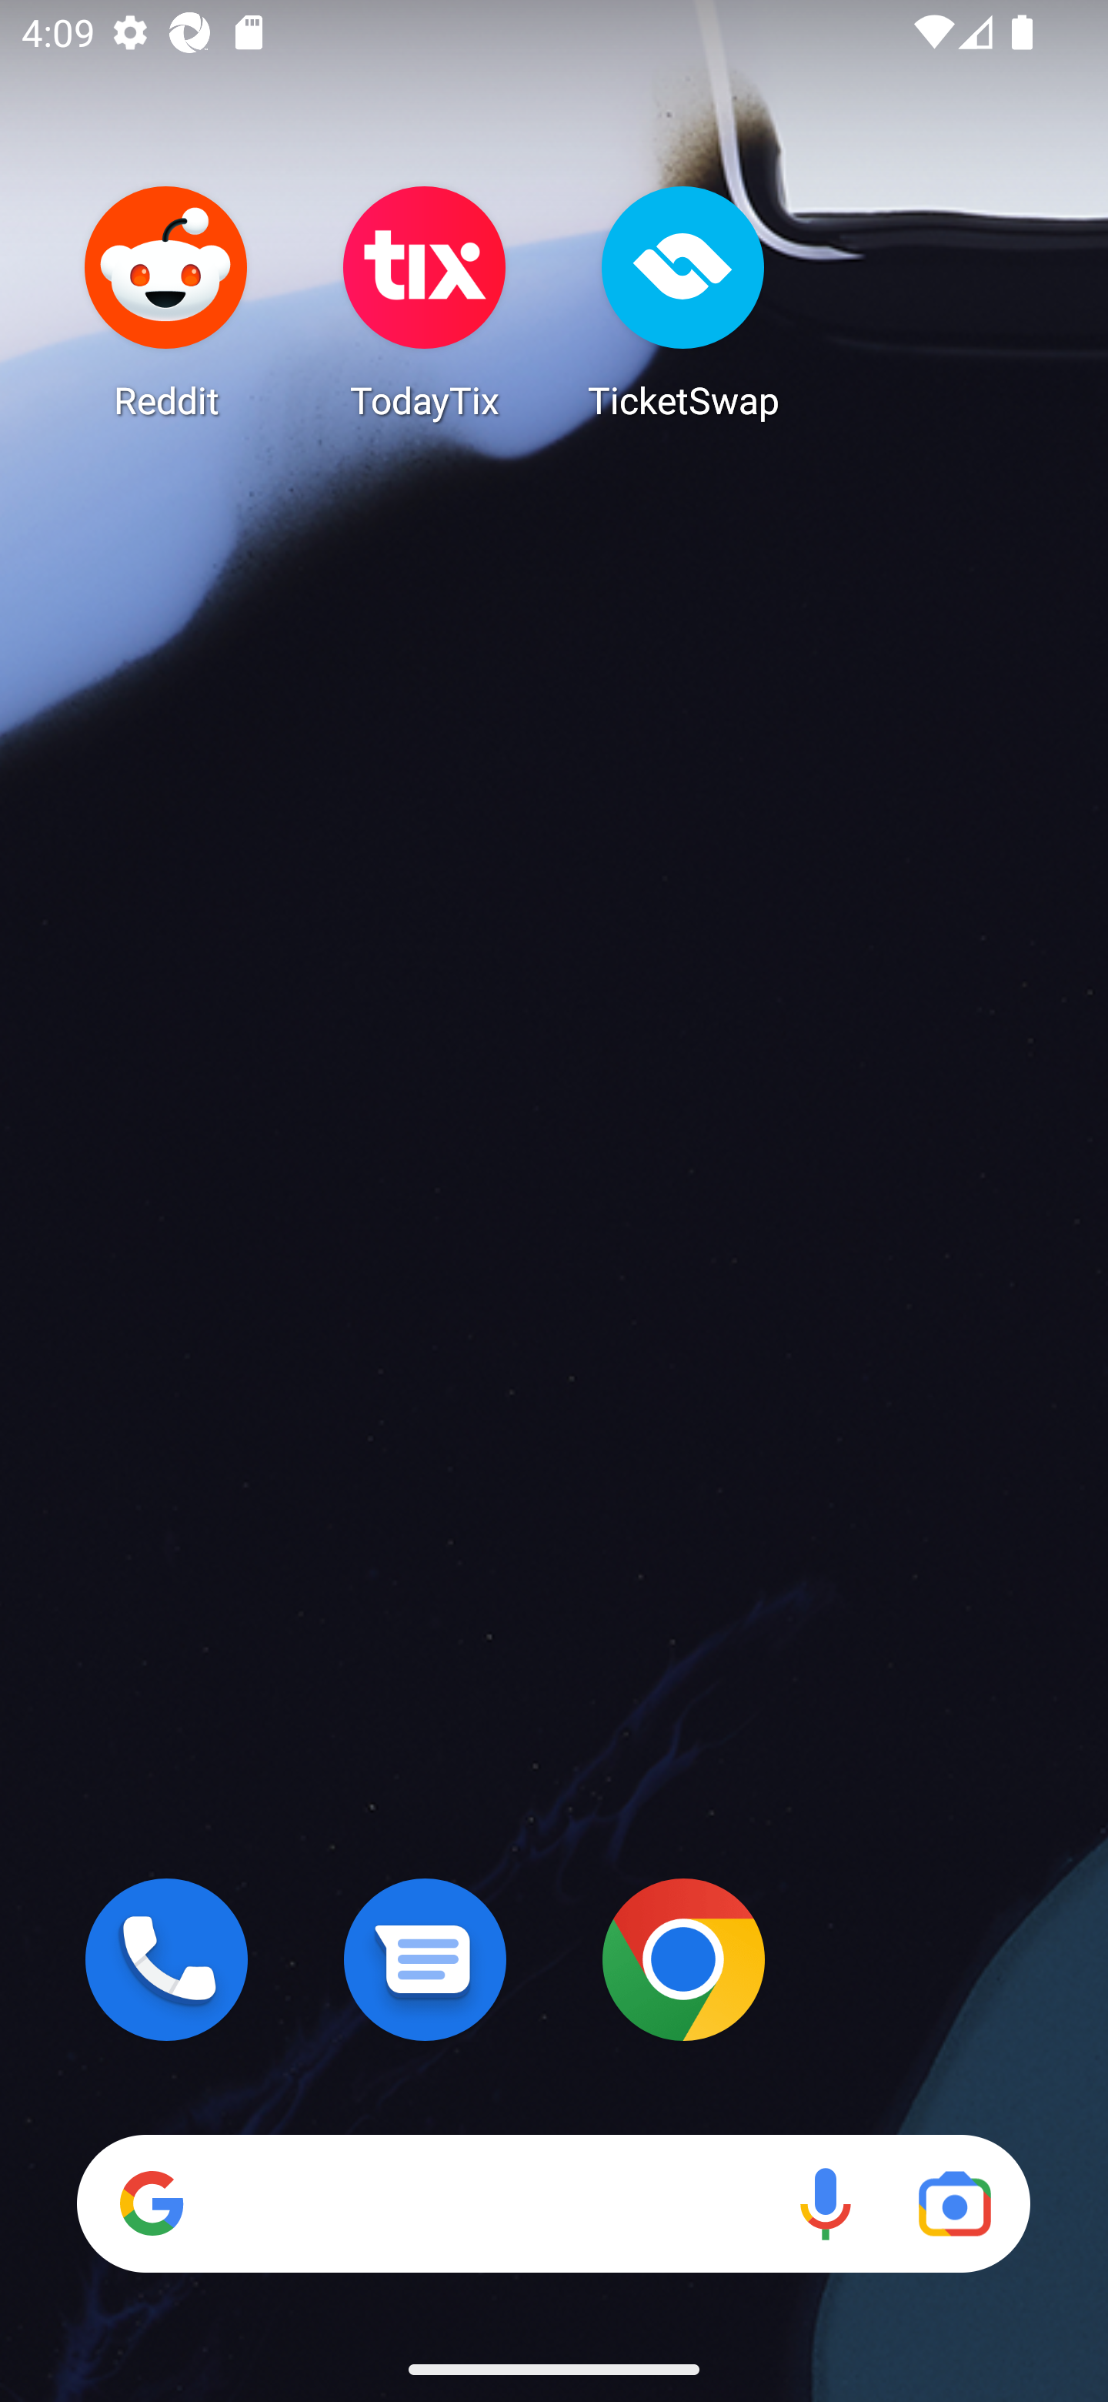 The image size is (1108, 2402). What do you see at coordinates (425, 1959) in the screenshot?
I see `Messages` at bounding box center [425, 1959].